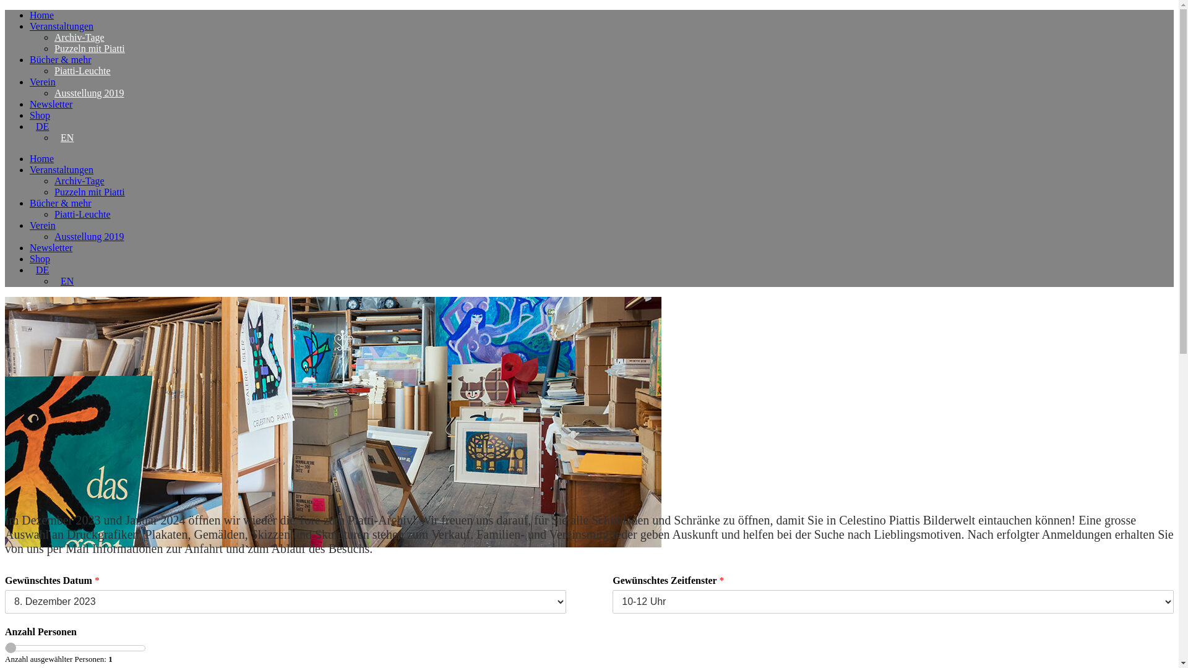 The width and height of the screenshot is (1188, 668). What do you see at coordinates (62, 169) in the screenshot?
I see `Veranstaltungen` at bounding box center [62, 169].